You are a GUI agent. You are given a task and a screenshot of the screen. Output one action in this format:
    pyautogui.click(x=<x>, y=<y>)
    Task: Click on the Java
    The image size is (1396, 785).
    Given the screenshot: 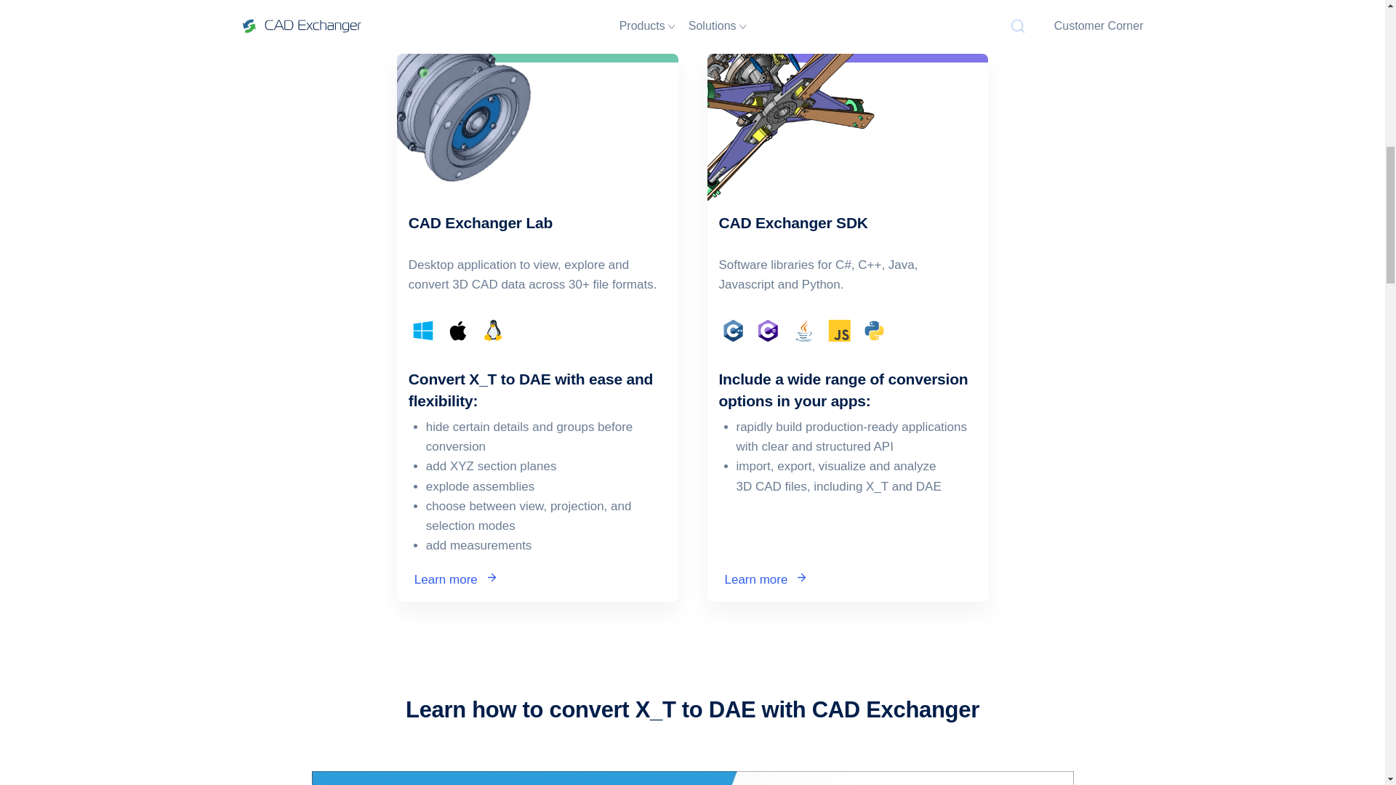 What is the action you would take?
    pyautogui.click(x=803, y=331)
    